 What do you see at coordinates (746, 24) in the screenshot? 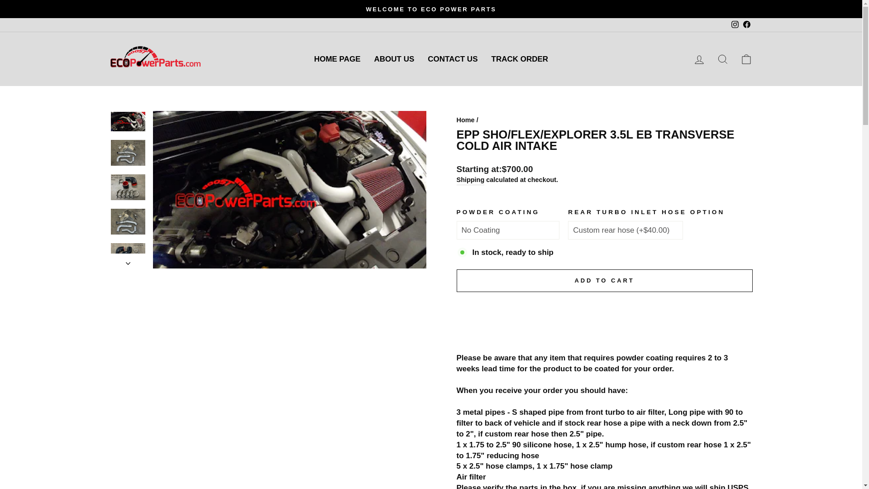
I see `Facebook` at bounding box center [746, 24].